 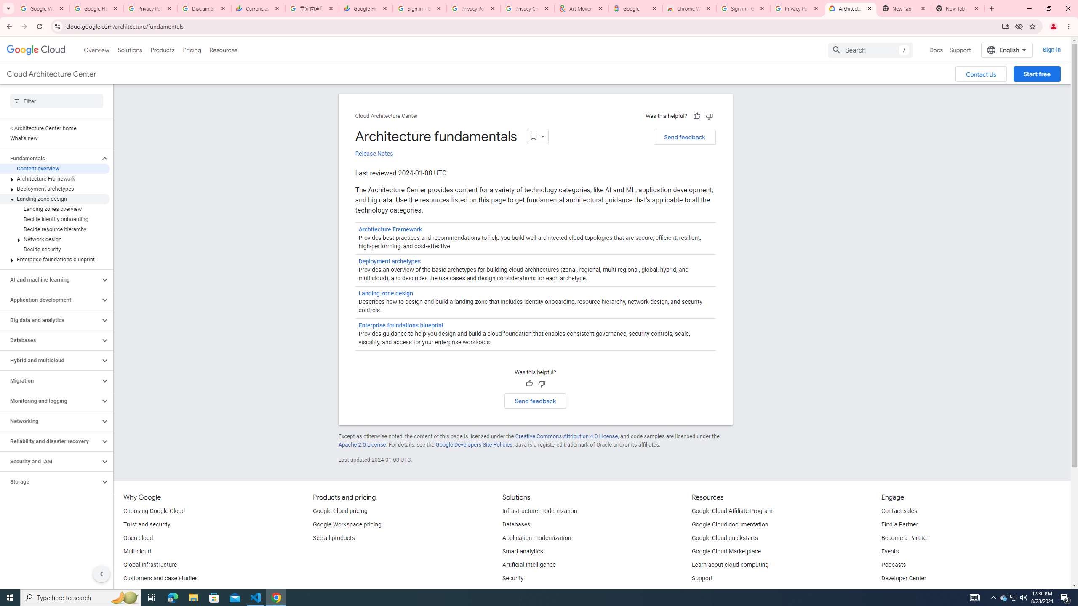 What do you see at coordinates (50, 360) in the screenshot?
I see `Hybrid and multicloud` at bounding box center [50, 360].